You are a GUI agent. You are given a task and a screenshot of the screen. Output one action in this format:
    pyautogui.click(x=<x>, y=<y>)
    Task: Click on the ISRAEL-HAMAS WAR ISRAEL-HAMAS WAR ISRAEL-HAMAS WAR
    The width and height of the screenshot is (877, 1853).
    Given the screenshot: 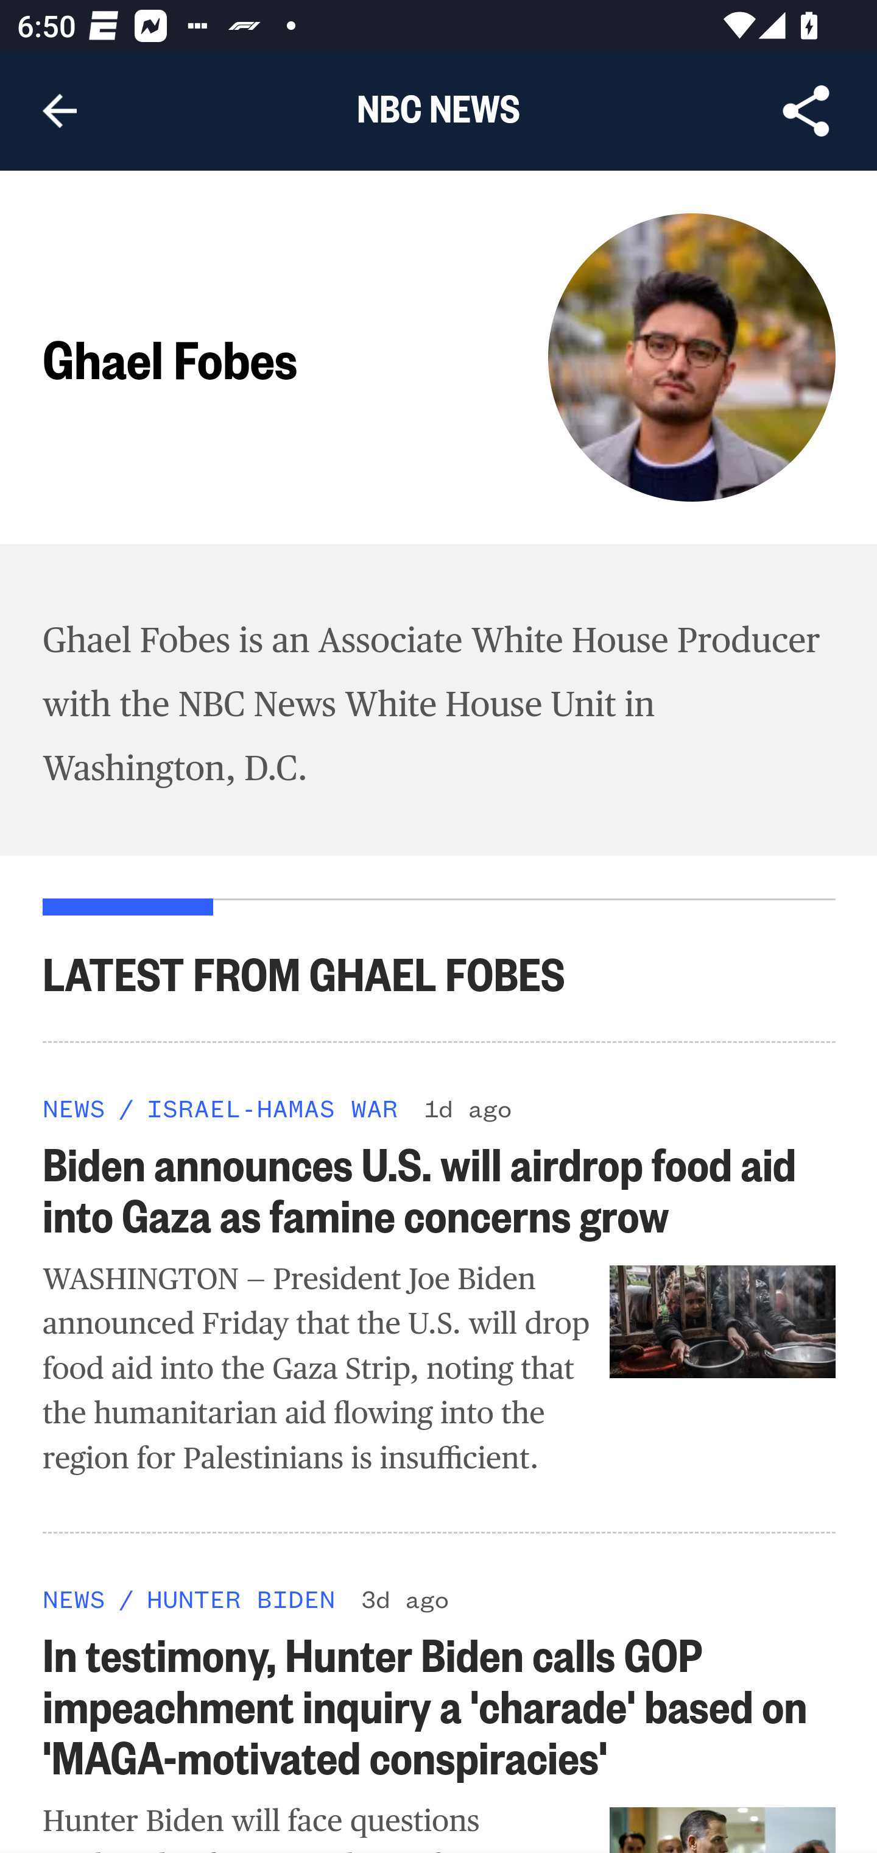 What is the action you would take?
    pyautogui.click(x=271, y=1107)
    